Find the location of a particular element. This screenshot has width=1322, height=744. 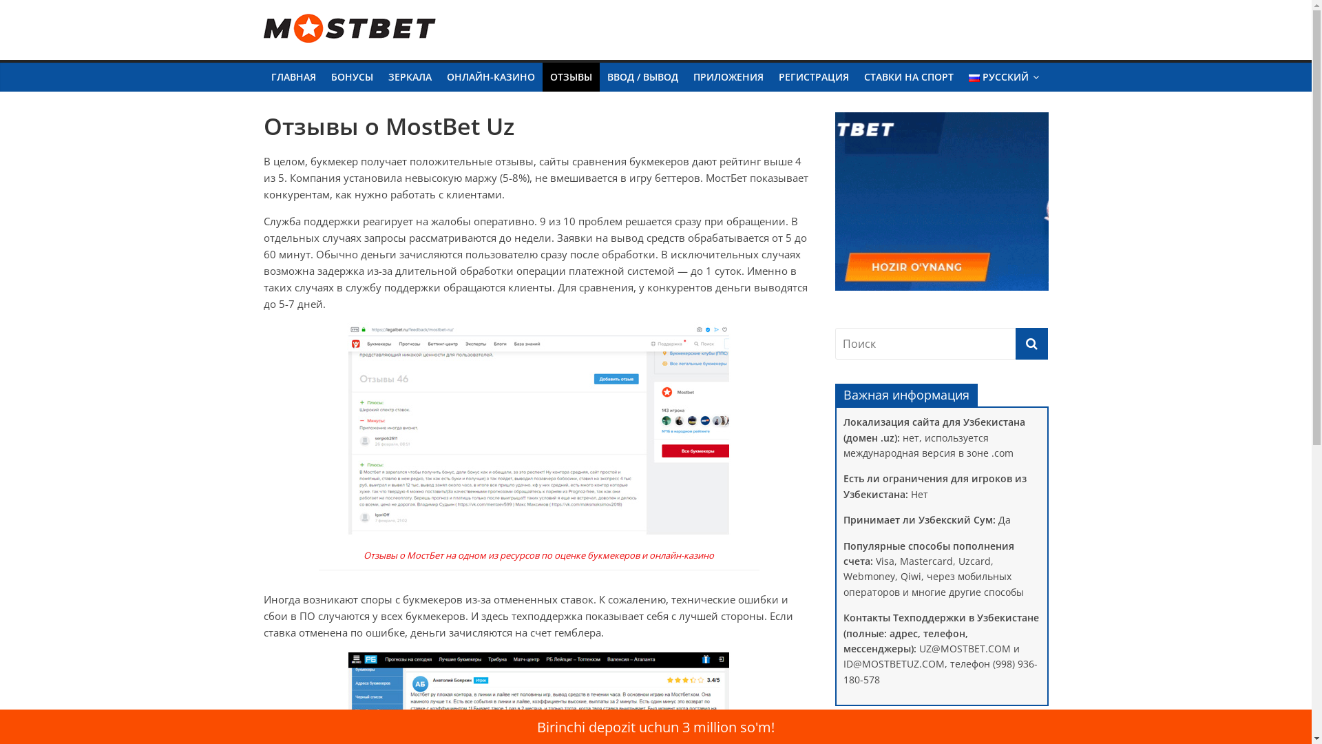

Birinchi depozit uchun 3 million so'm! is located at coordinates (655, 727).